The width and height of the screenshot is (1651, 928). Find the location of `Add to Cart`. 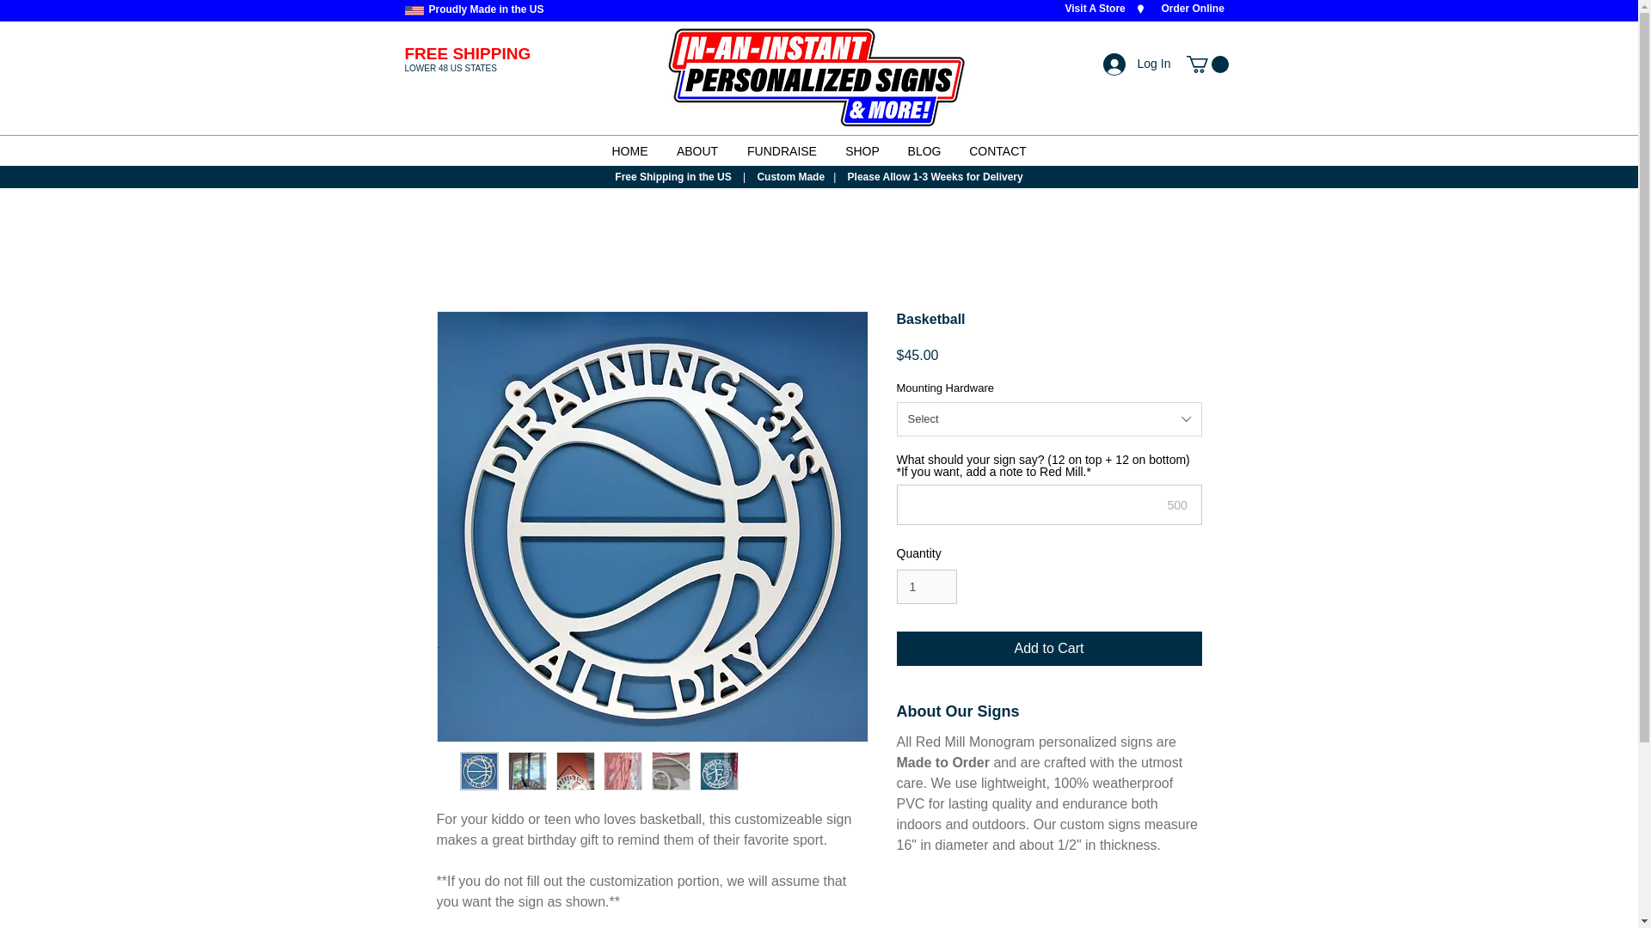

Add to Cart is located at coordinates (1049, 649).